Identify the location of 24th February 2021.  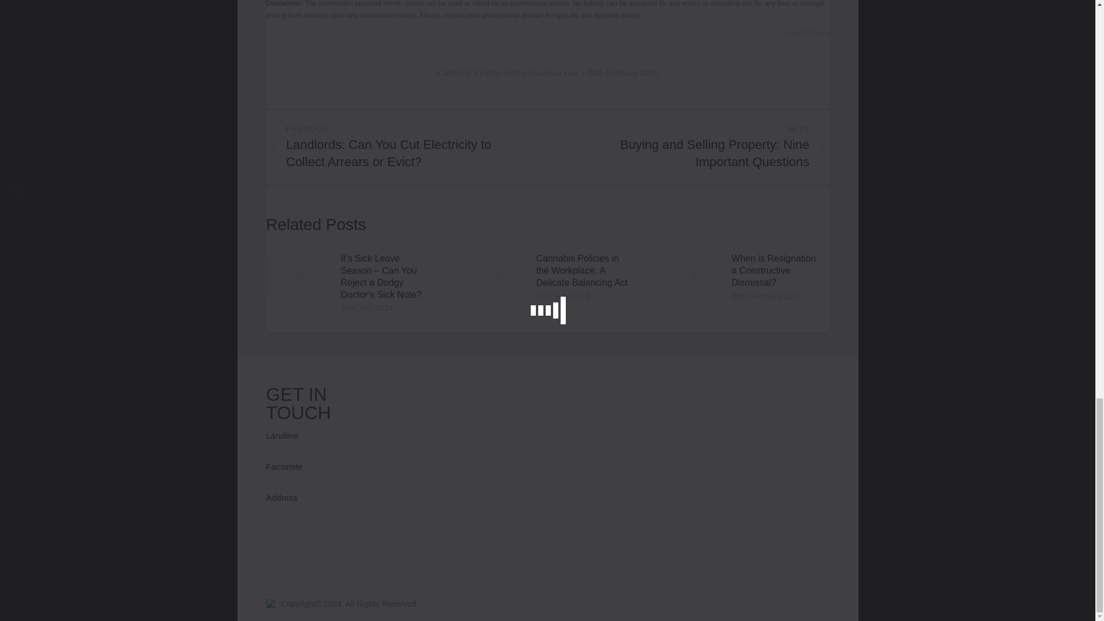
(622, 72).